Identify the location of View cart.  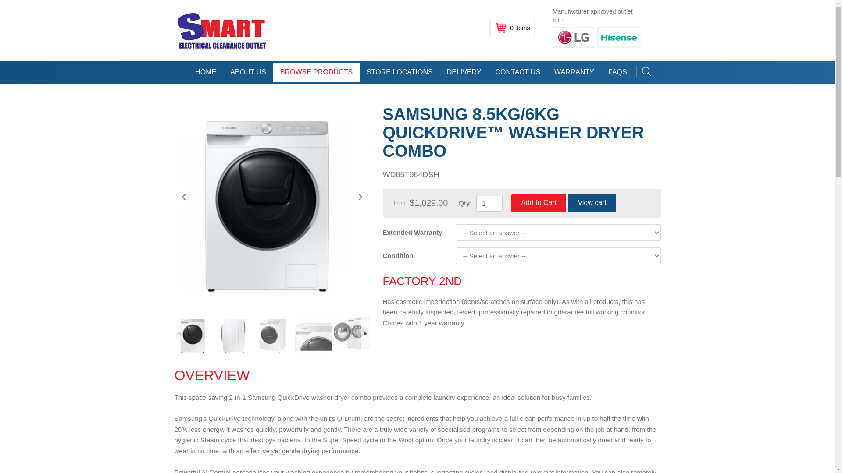
(592, 203).